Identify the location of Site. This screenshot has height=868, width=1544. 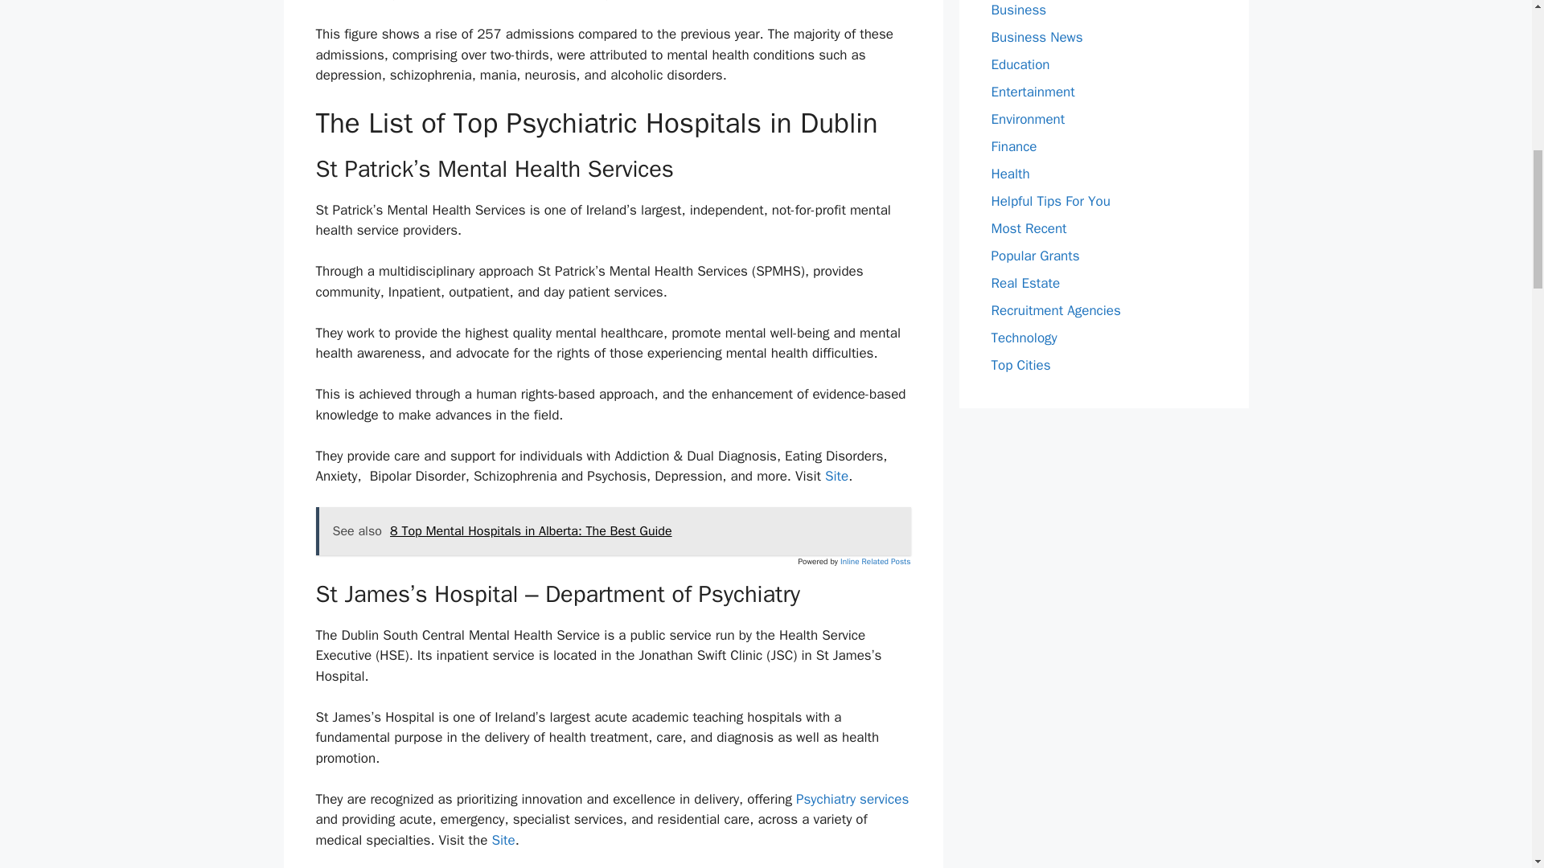
(502, 840).